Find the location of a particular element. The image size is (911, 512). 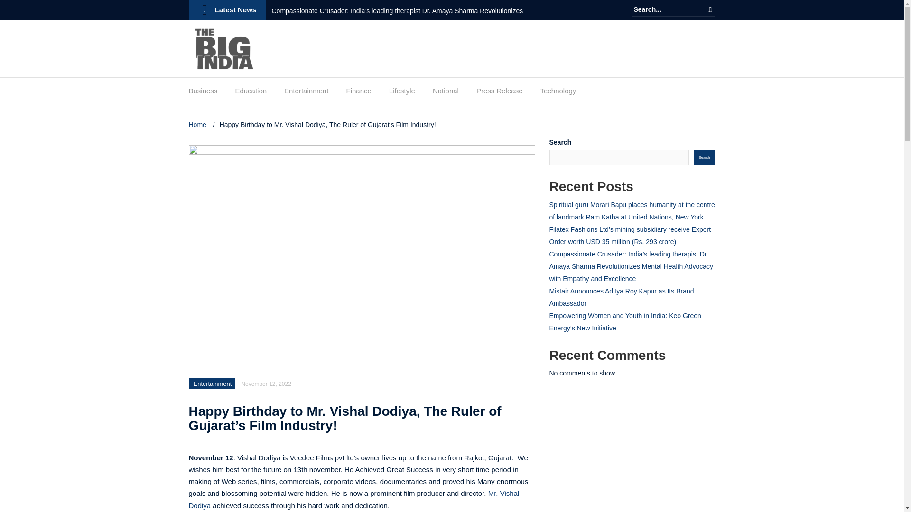

Entertainment is located at coordinates (213, 384).